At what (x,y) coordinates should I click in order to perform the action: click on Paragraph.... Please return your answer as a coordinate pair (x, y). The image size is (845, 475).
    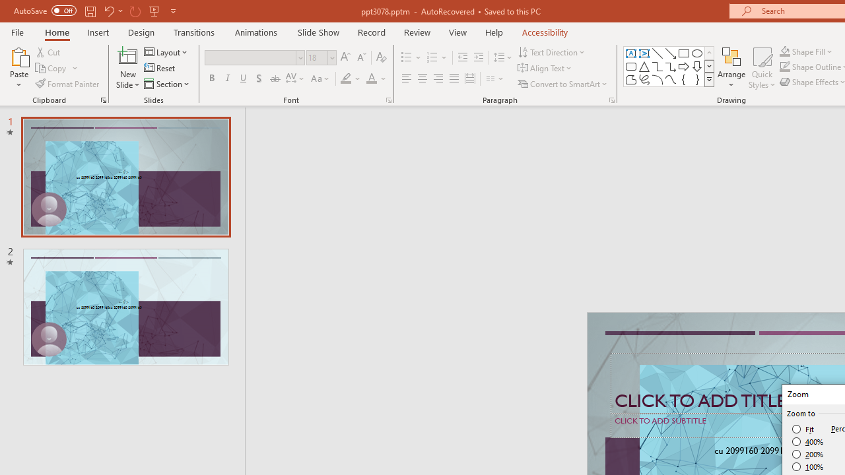
    Looking at the image, I should click on (611, 100).